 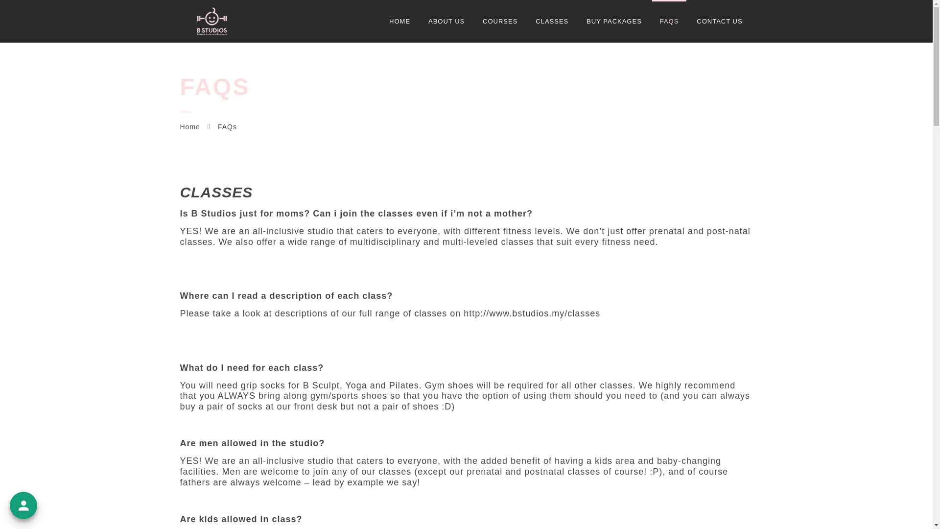 I want to click on ABOUT US, so click(x=446, y=22).